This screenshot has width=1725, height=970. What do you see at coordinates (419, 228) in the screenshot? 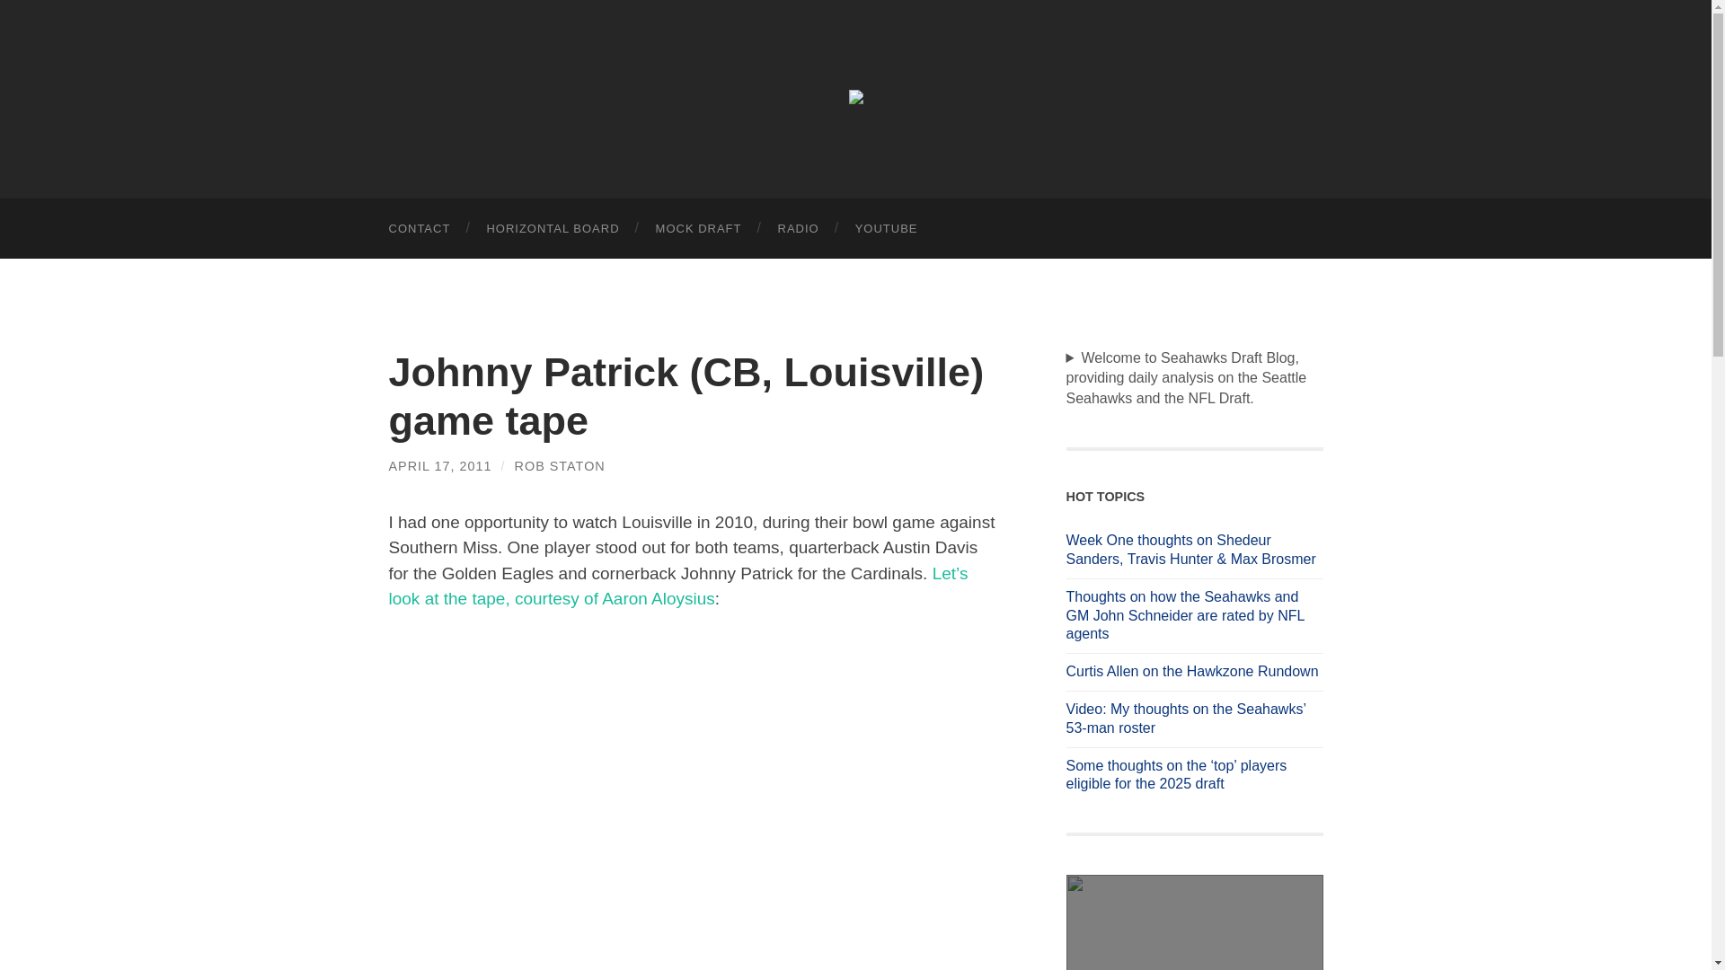
I see `CONTACT` at bounding box center [419, 228].